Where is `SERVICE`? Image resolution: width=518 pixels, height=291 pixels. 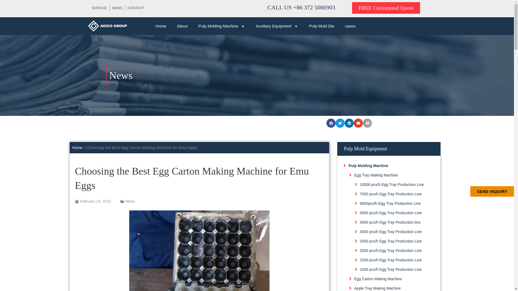 SERVICE is located at coordinates (99, 8).